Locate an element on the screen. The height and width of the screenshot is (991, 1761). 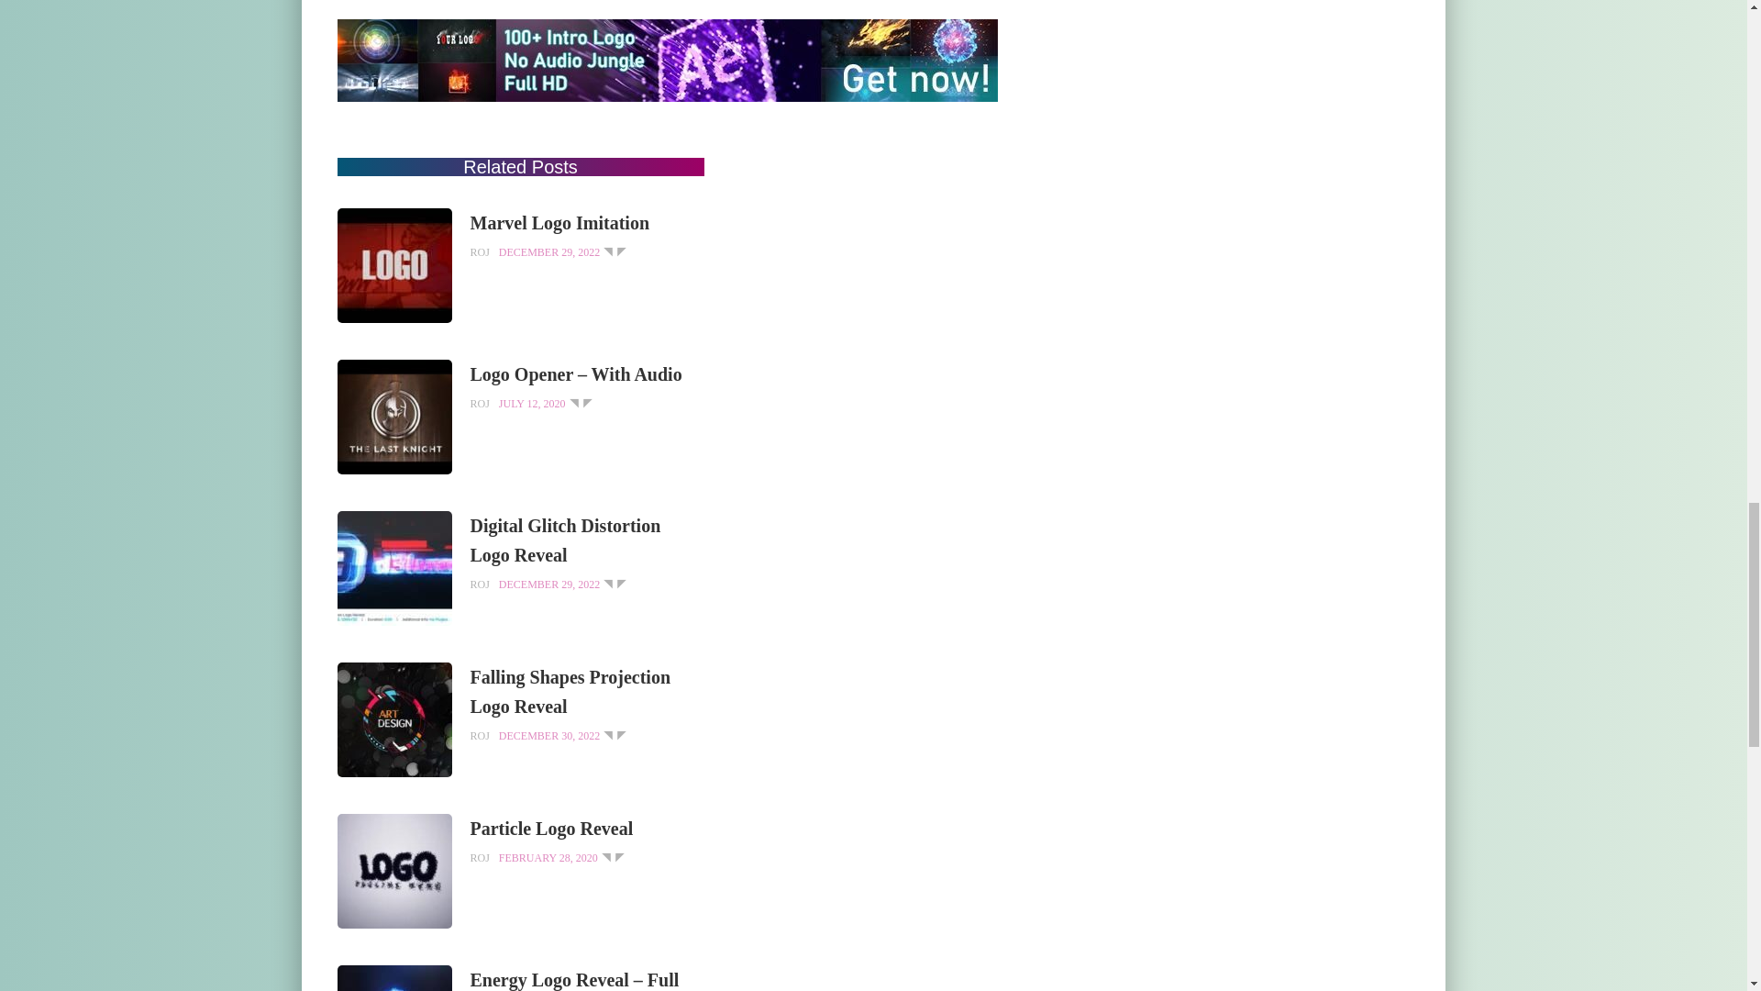
Digital Glitch Distortion Logo Reveal is located at coordinates (586, 540).